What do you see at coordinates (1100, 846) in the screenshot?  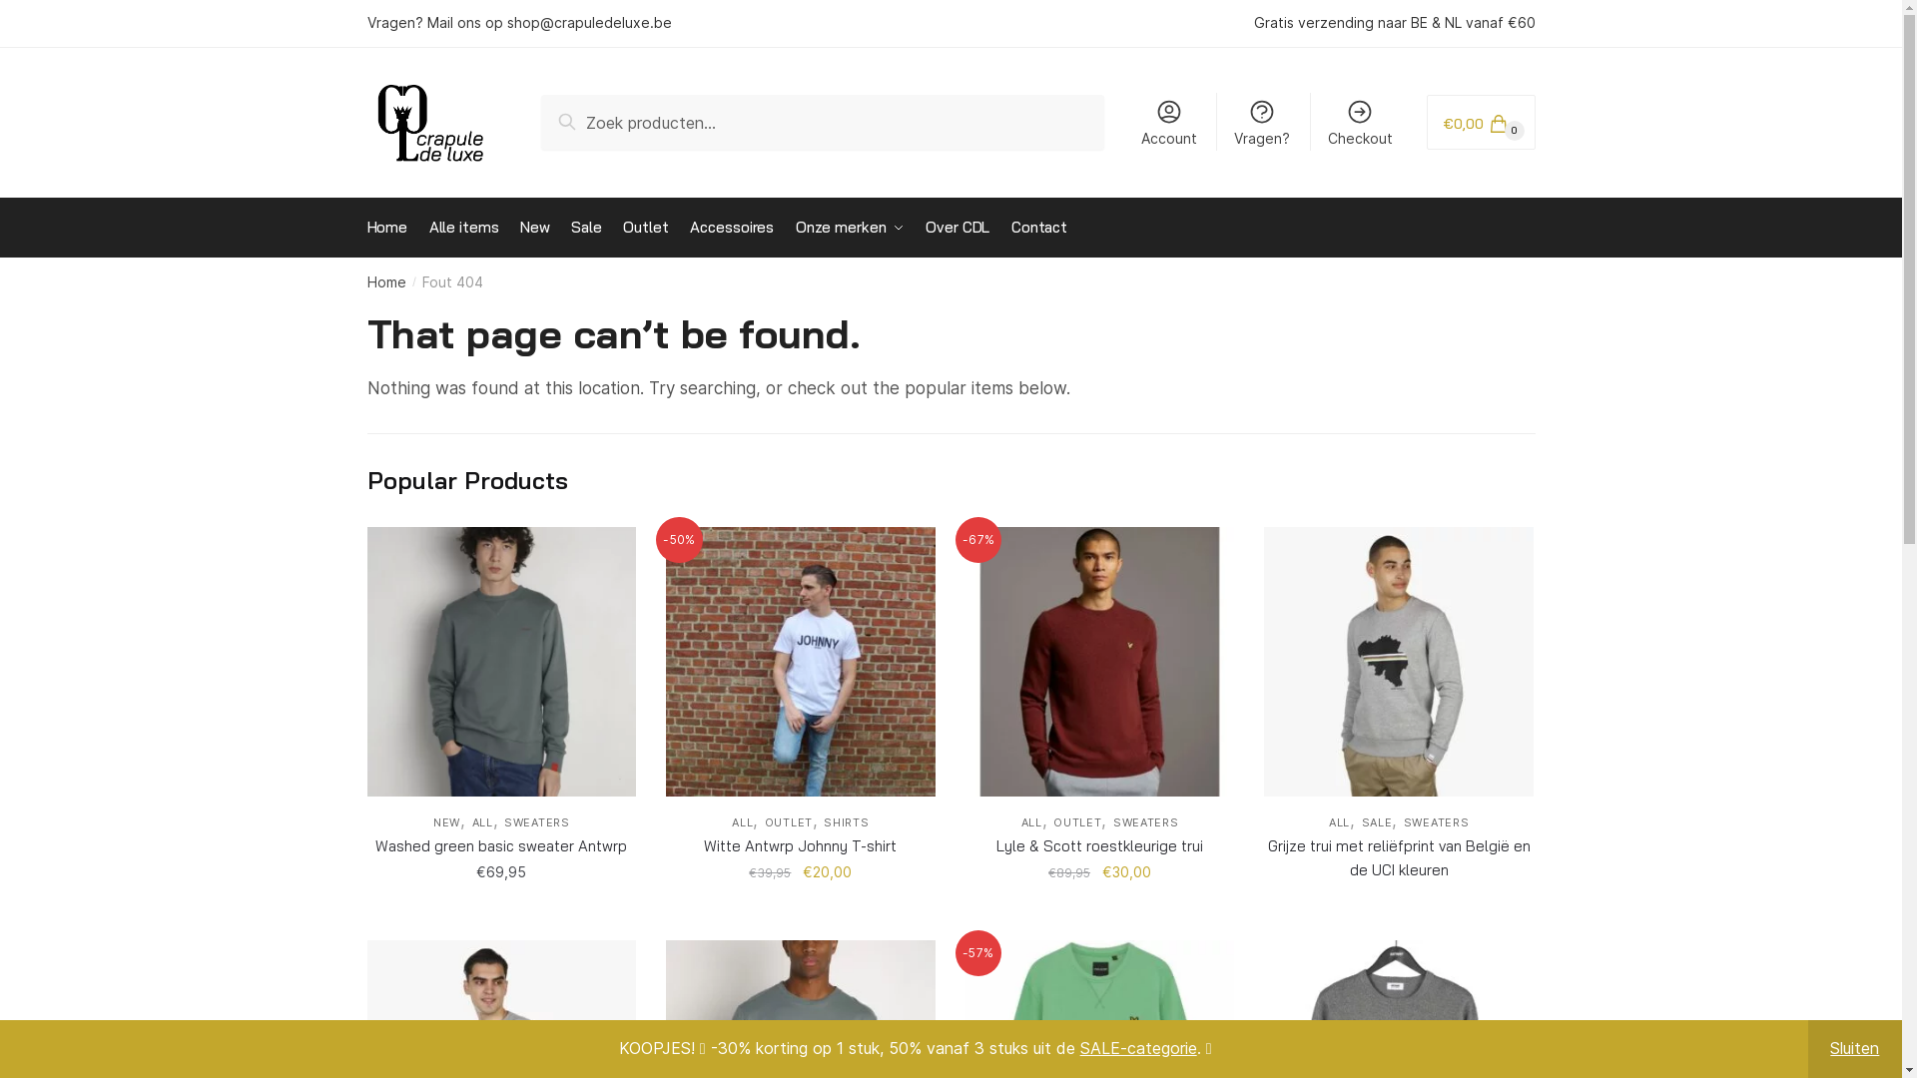 I see `Lyle & Scott roestkleurige trui` at bounding box center [1100, 846].